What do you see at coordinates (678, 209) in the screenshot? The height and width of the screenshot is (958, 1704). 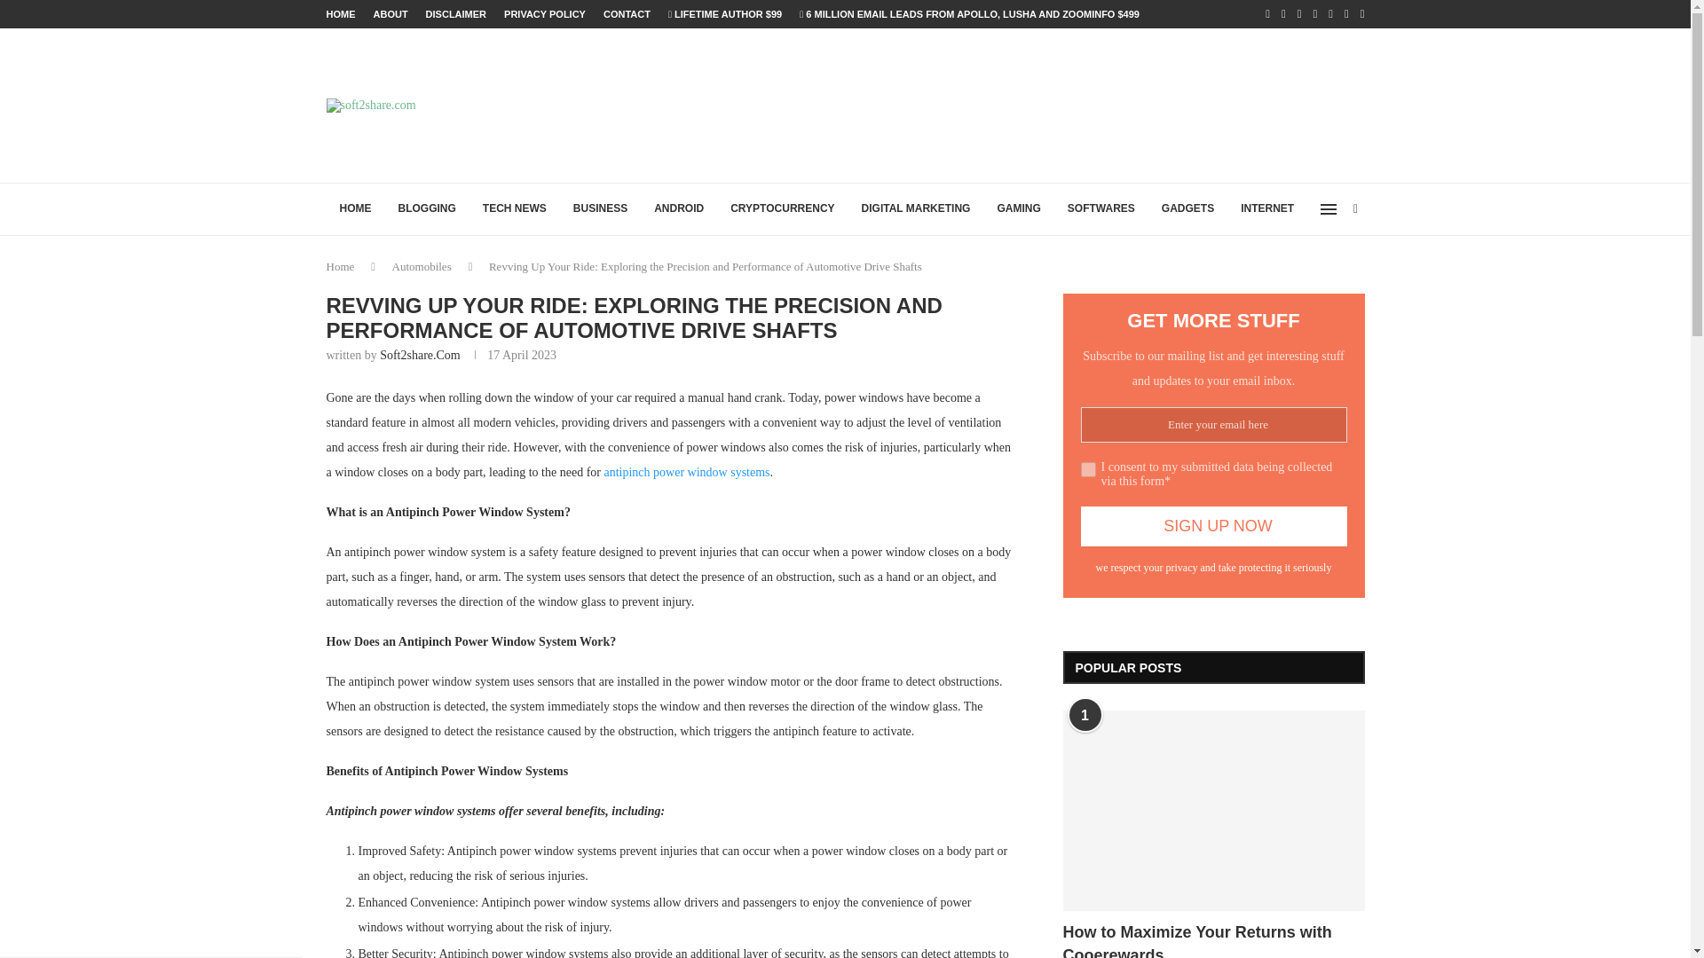 I see `ANDROID` at bounding box center [678, 209].